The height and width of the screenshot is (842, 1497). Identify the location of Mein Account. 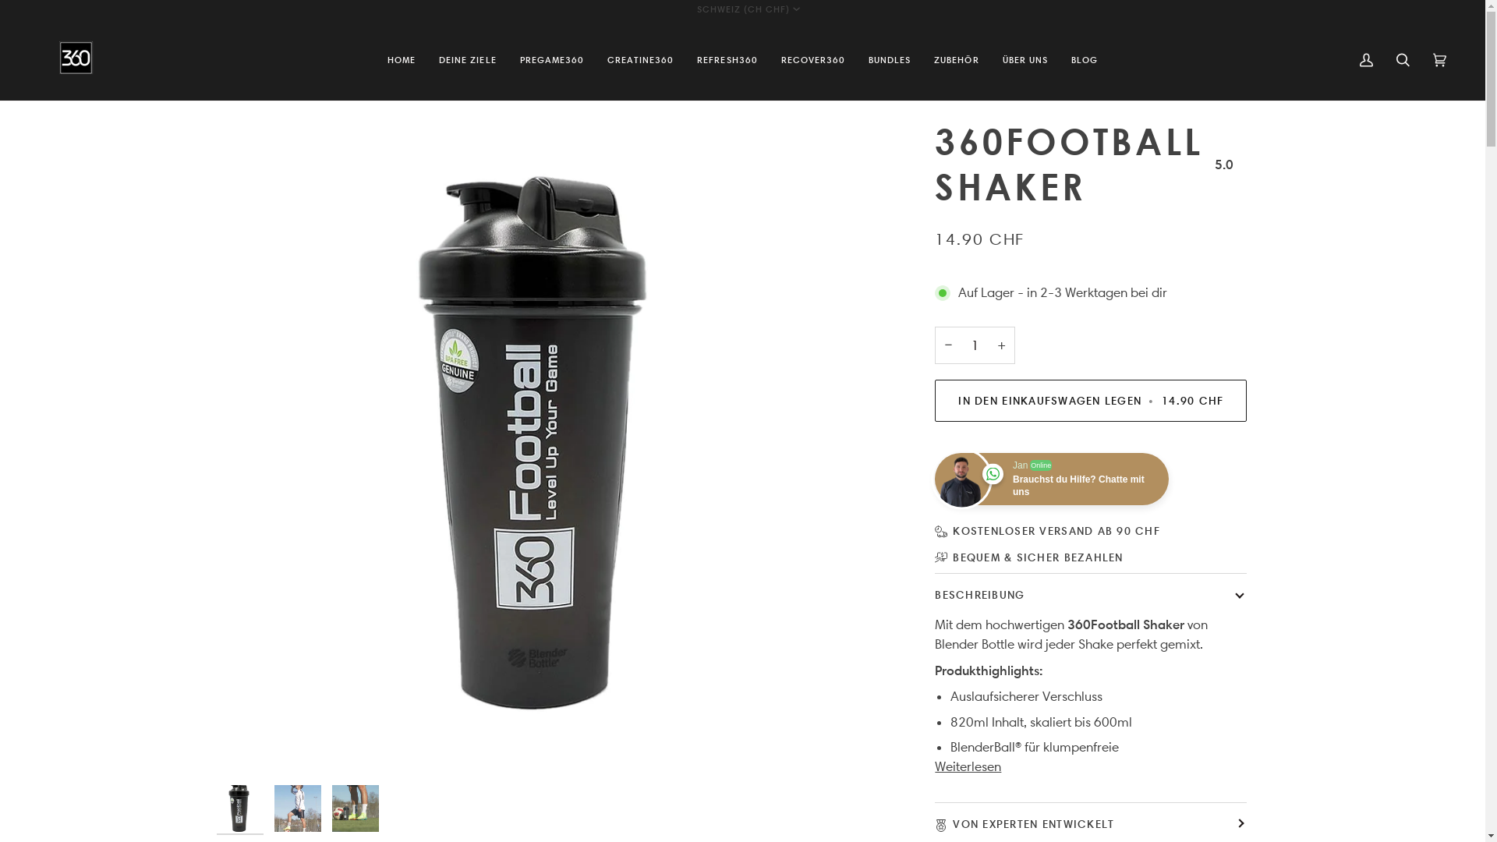
(1366, 59).